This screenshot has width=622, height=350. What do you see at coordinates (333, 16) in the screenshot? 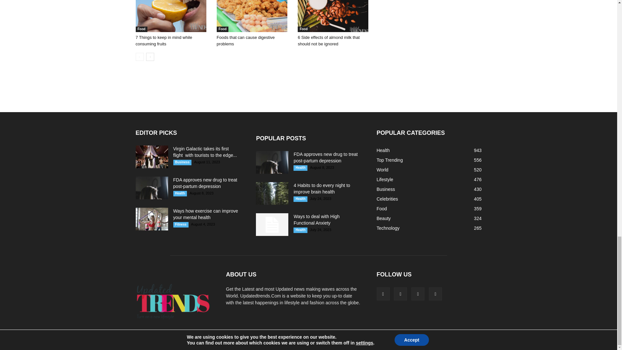
I see `6 Side effects of almond milk that should not be ignored` at bounding box center [333, 16].